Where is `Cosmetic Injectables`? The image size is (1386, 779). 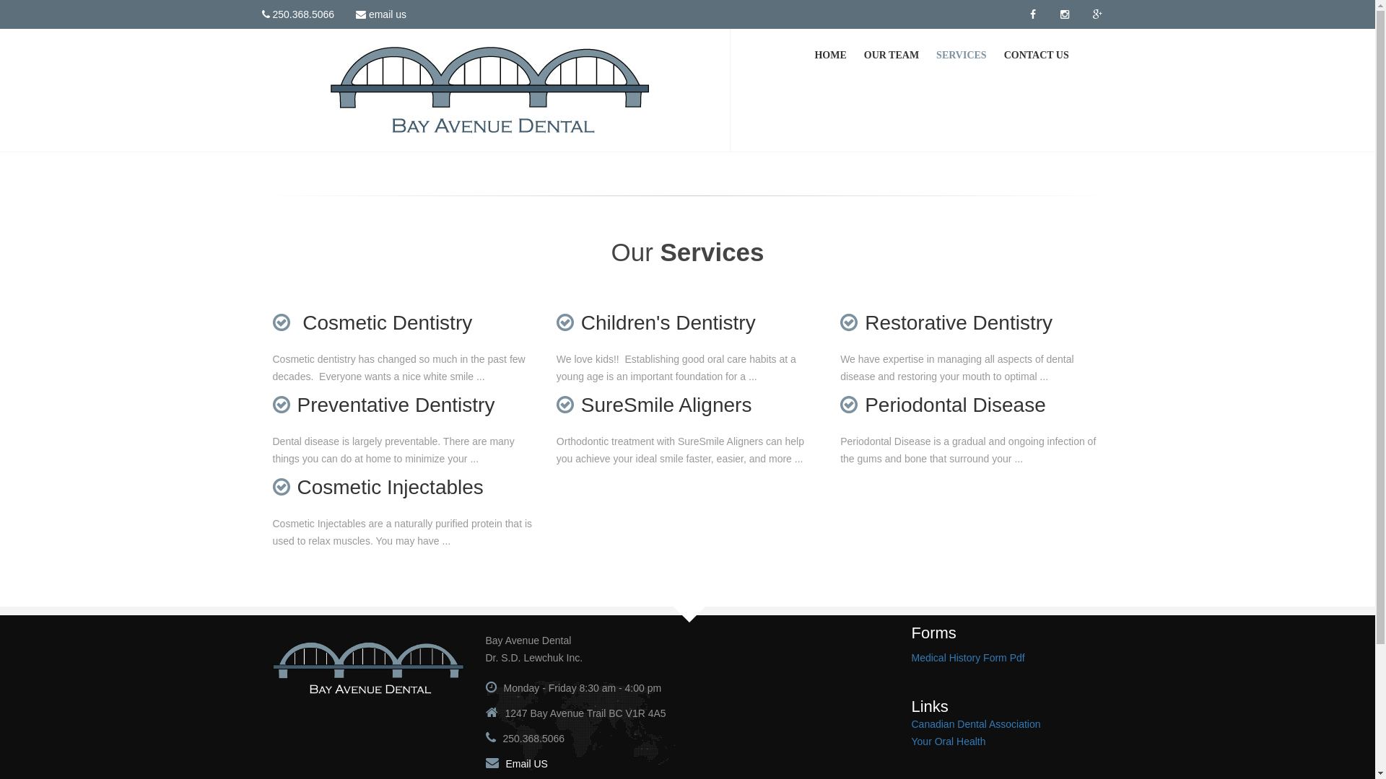
Cosmetic Injectables is located at coordinates (378, 488).